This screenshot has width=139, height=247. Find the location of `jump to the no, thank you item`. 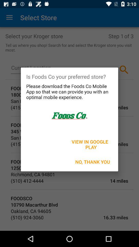

jump to the no, thank you item is located at coordinates (93, 162).